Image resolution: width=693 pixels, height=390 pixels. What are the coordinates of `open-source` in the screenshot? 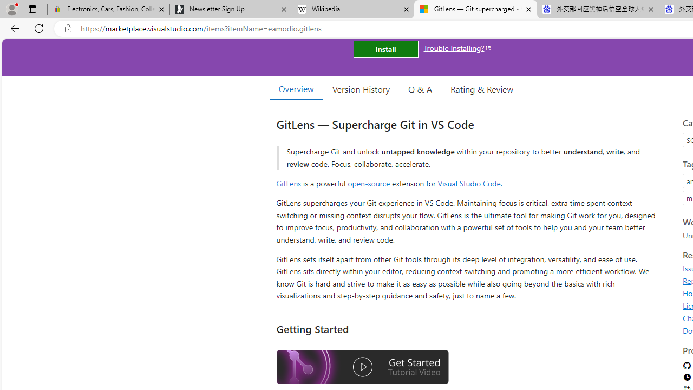 It's located at (369, 183).